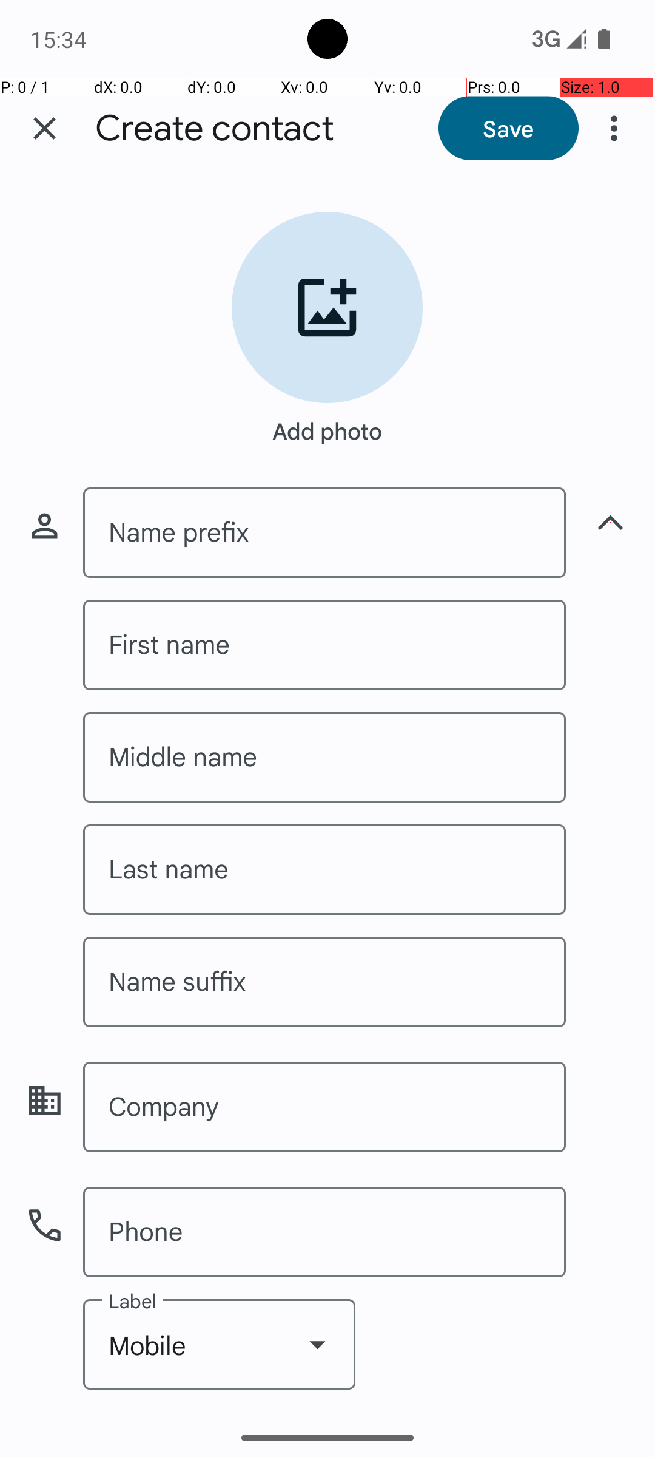 Image resolution: width=655 pixels, height=1457 pixels. I want to click on Add contact photo, so click(327, 307).